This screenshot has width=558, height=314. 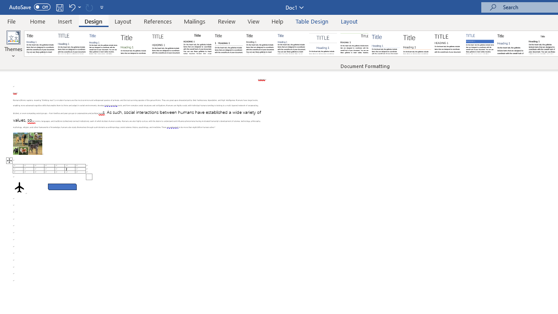 What do you see at coordinates (166, 44) in the screenshot?
I see `Black & White (Capitalized)` at bounding box center [166, 44].